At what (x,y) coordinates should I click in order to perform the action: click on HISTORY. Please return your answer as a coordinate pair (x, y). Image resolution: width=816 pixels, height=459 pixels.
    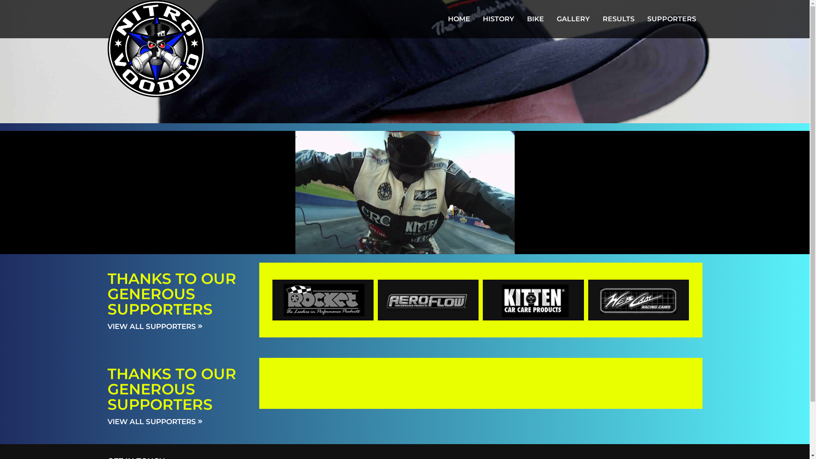
    Looking at the image, I should click on (498, 19).